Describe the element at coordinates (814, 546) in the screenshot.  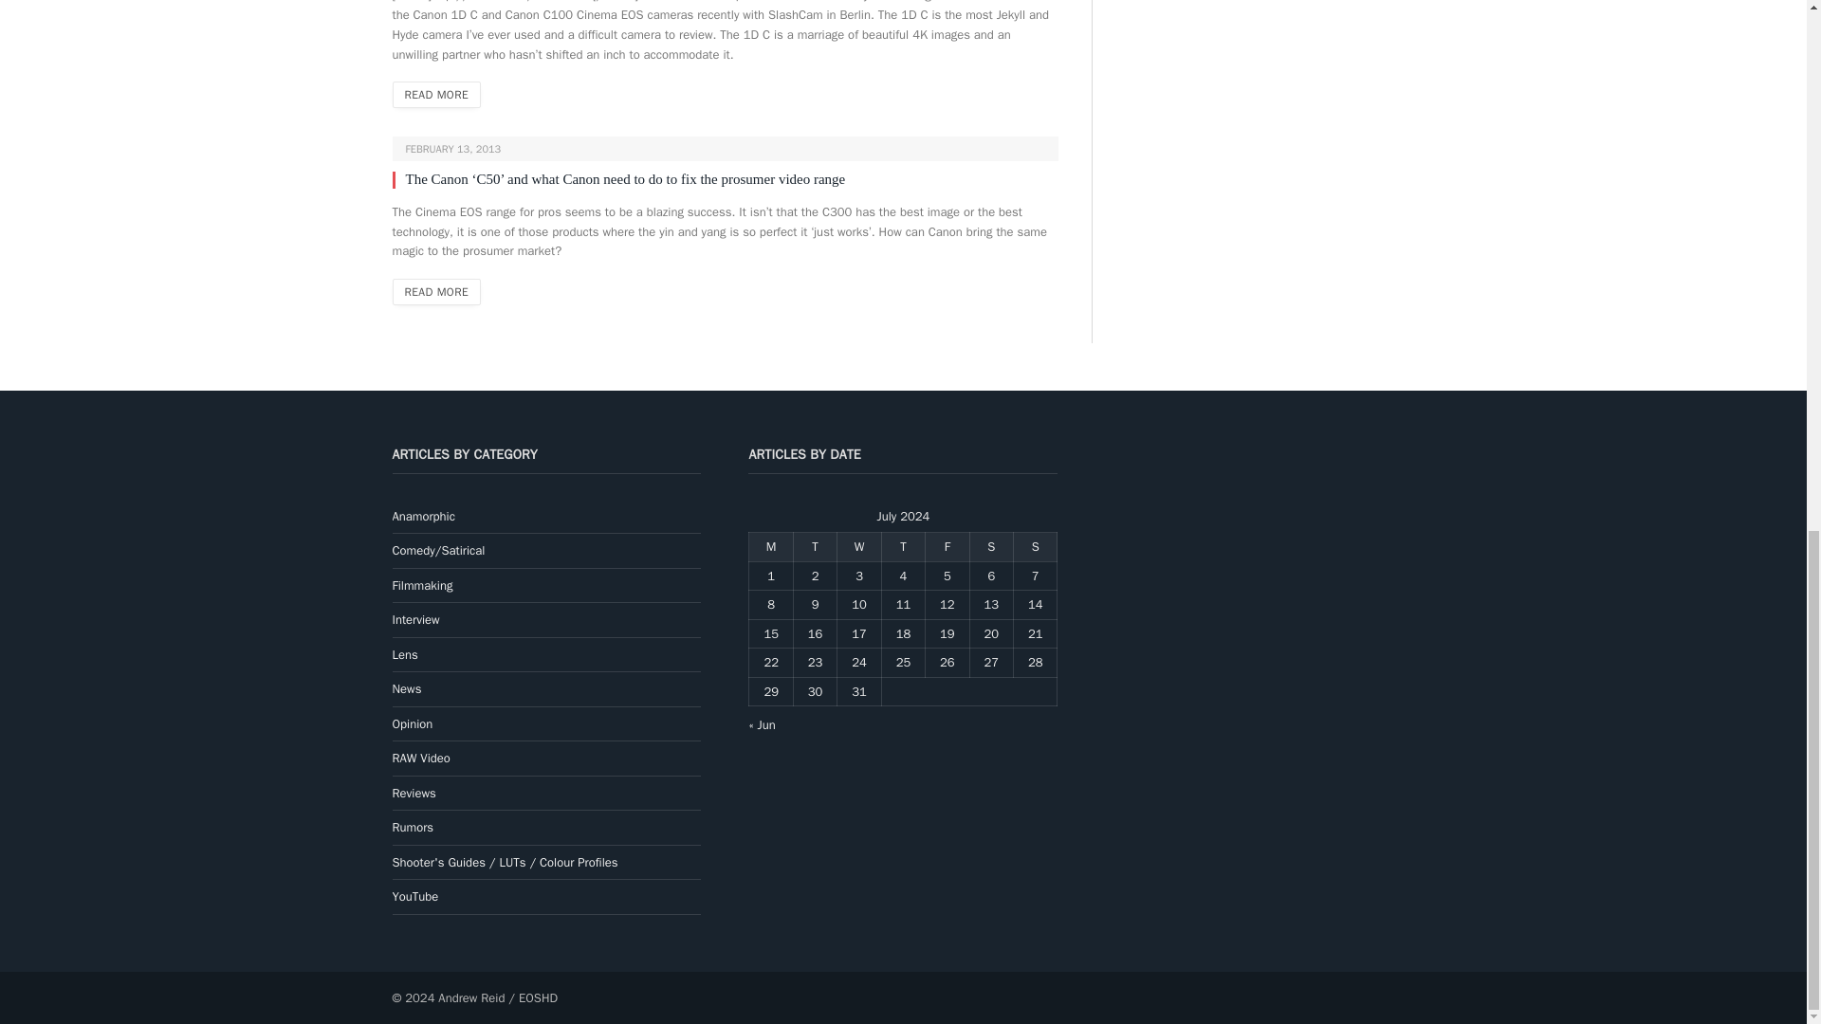
I see `Tuesday` at that location.